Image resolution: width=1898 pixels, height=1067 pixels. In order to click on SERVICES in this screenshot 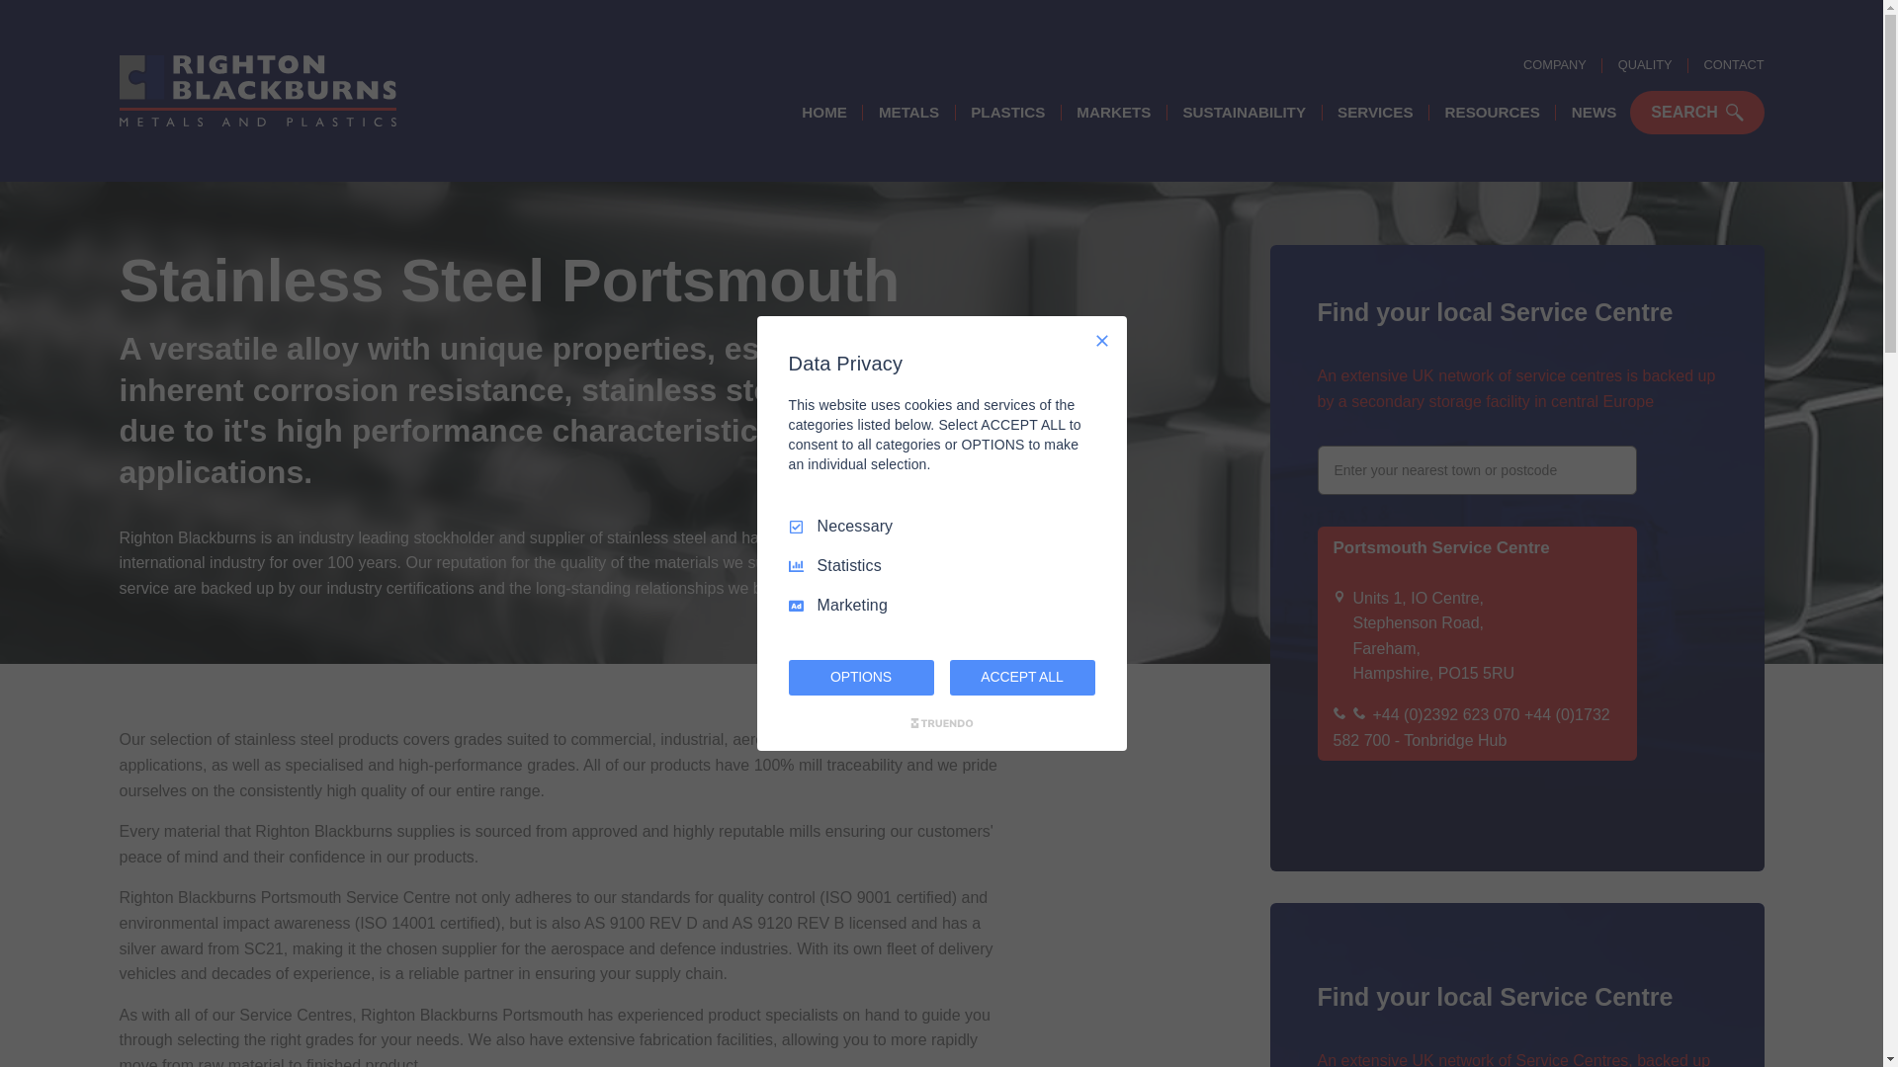, I will do `click(1374, 112)`.